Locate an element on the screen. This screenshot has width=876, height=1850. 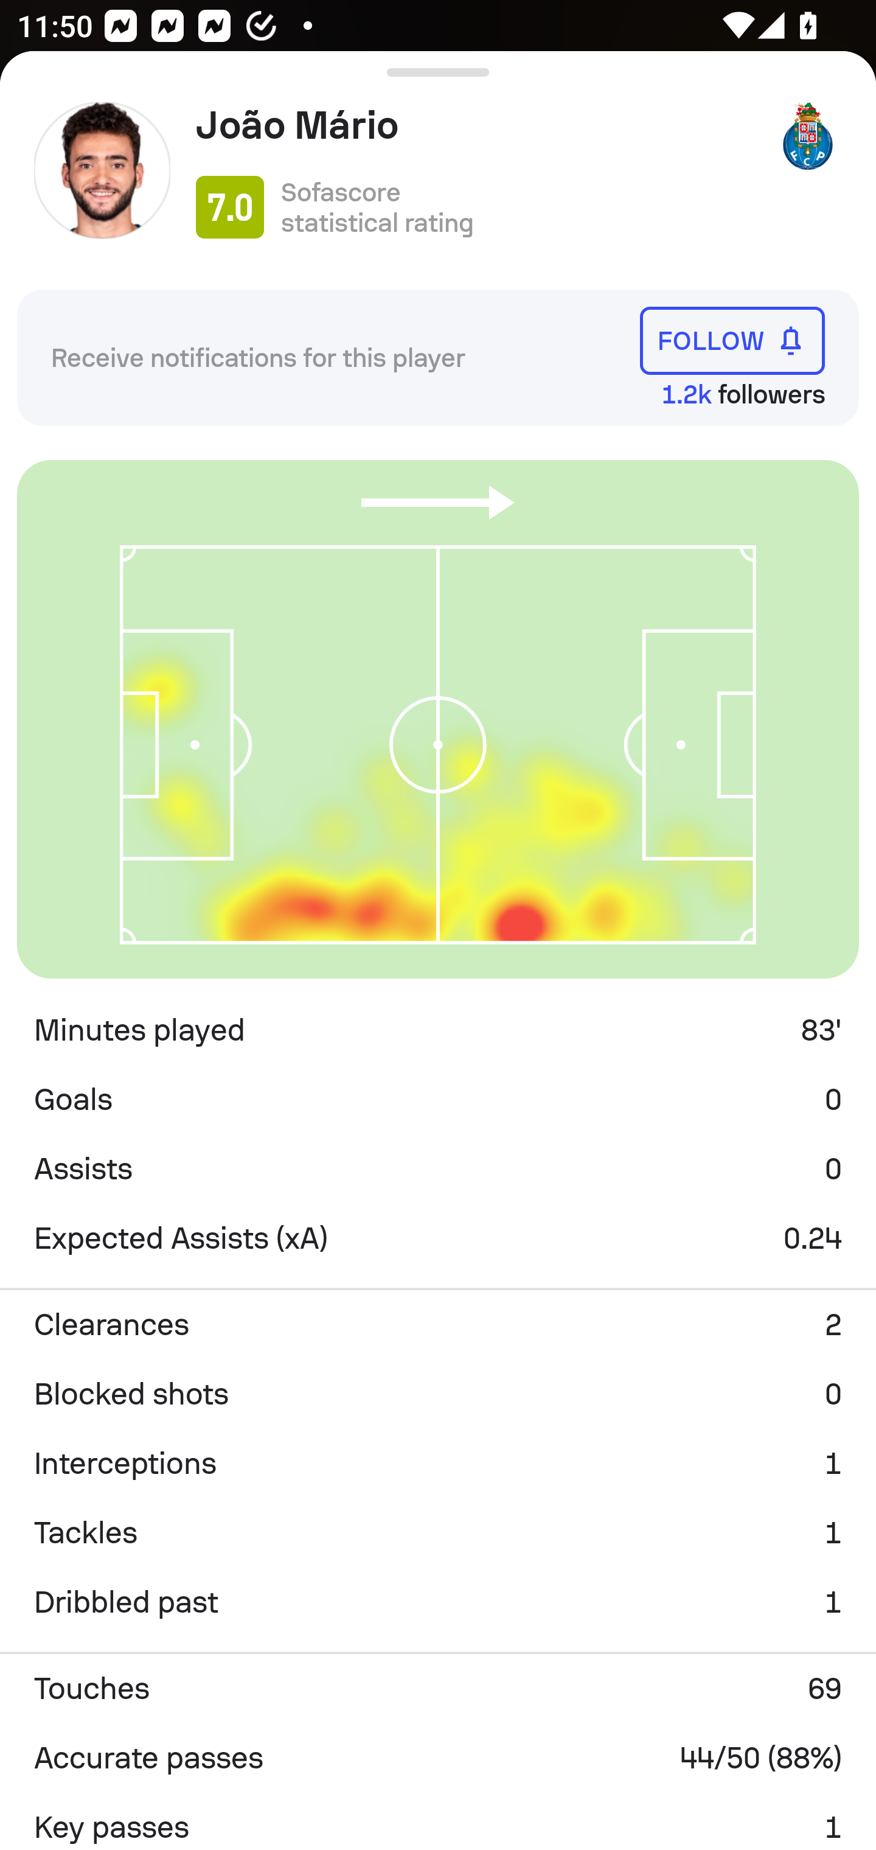
Goals 0 is located at coordinates (438, 1100).